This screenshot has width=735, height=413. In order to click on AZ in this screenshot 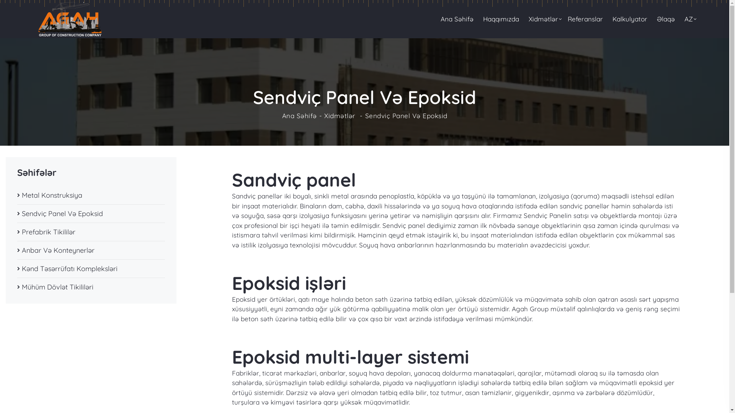, I will do `click(689, 19)`.